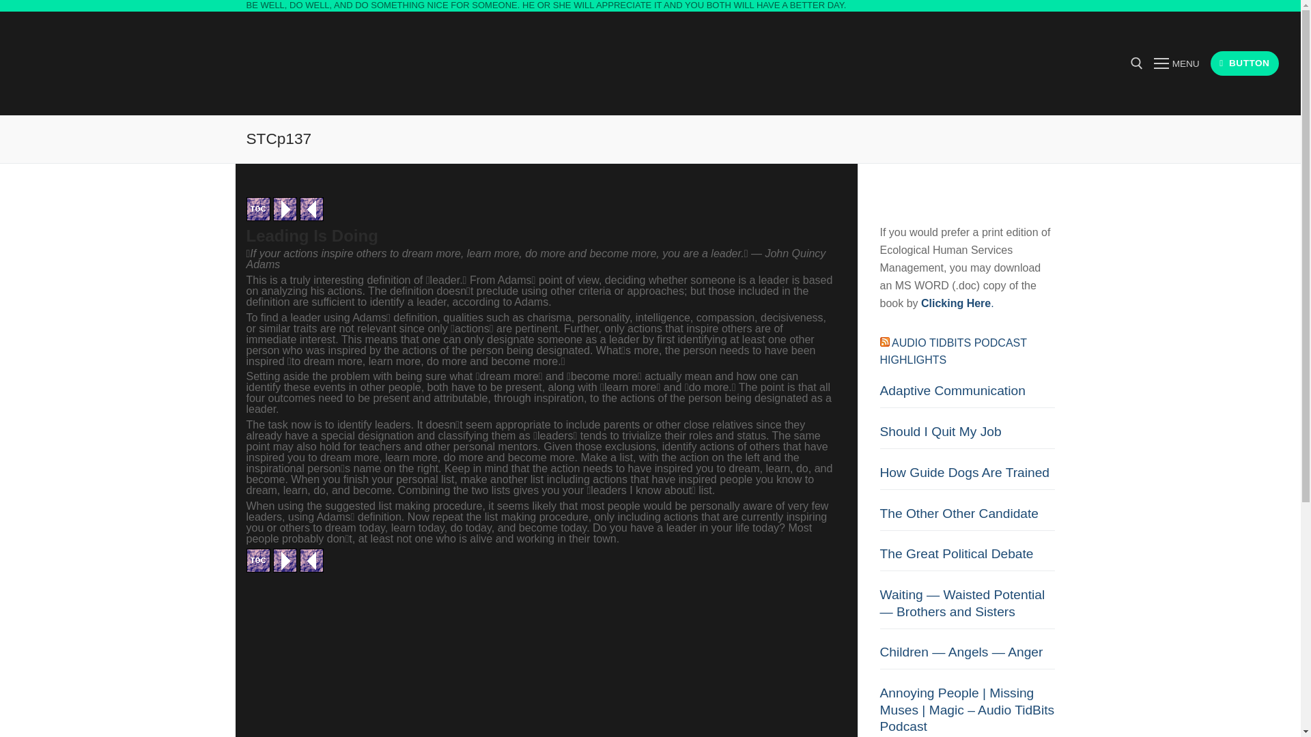 The height and width of the screenshot is (737, 1311). Describe the element at coordinates (967, 478) in the screenshot. I see `How Guide Dogs Are Trained` at that location.